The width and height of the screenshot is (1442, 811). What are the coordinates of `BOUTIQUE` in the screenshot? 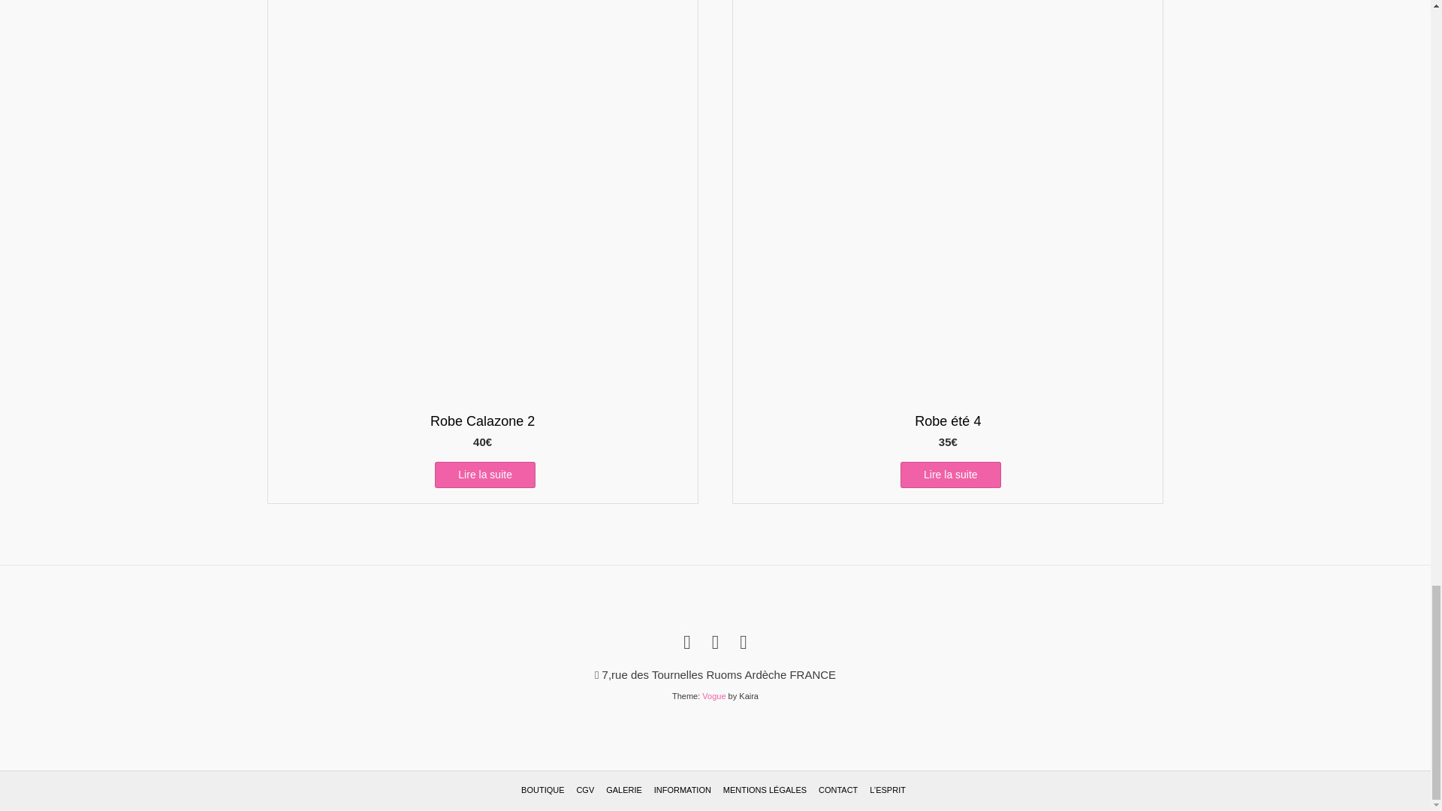 It's located at (542, 790).